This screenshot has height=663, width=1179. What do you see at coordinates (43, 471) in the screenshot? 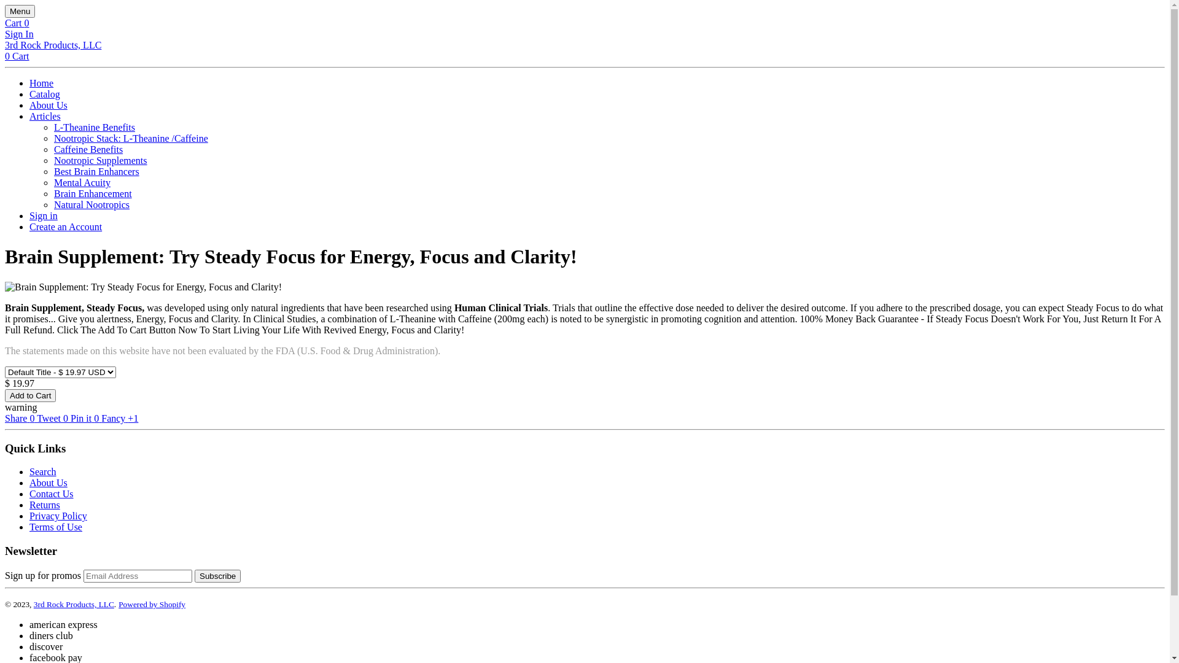
I see `Search` at bounding box center [43, 471].